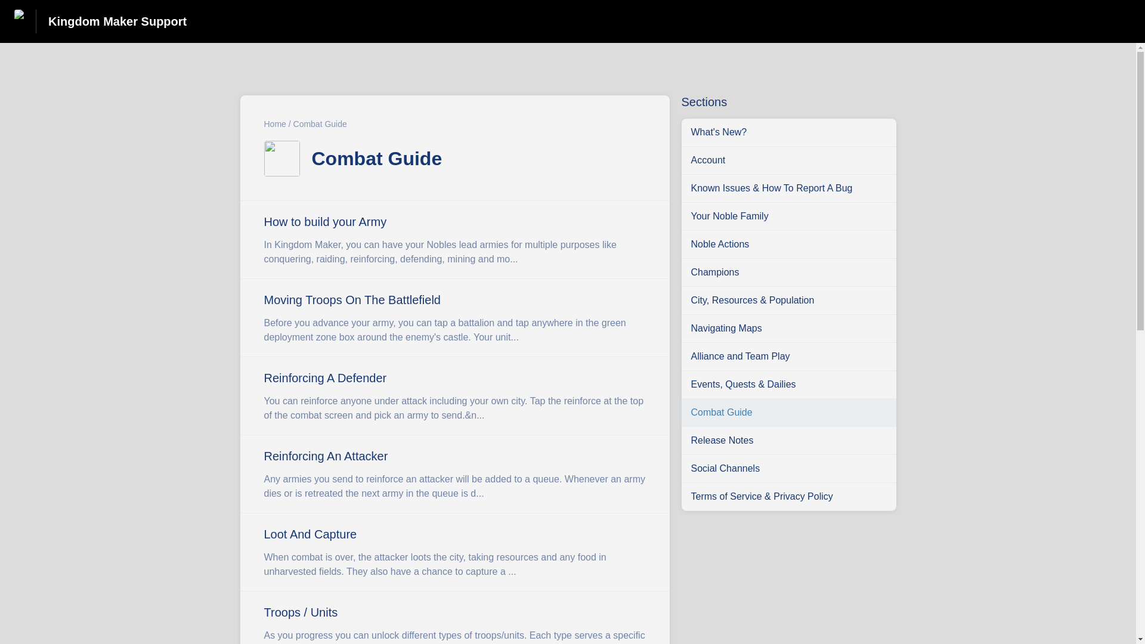  I want to click on Champions, so click(788, 272).